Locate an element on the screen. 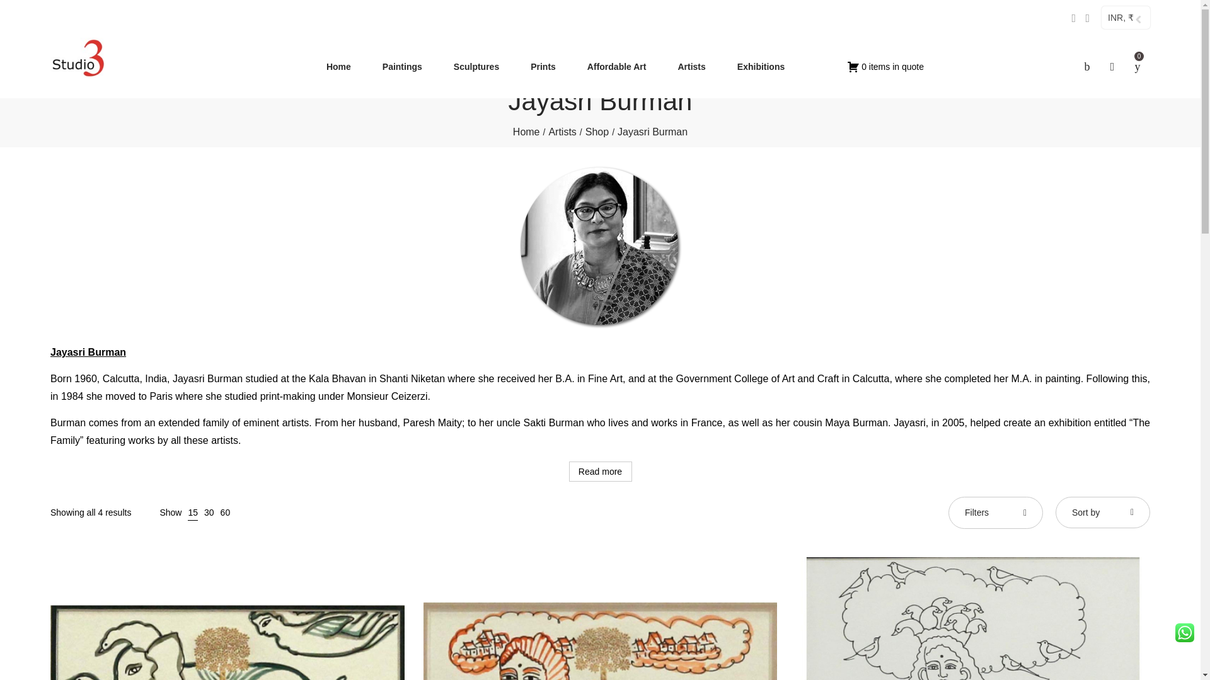 Image resolution: width=1210 pixels, height=680 pixels. 30 is located at coordinates (209, 512).